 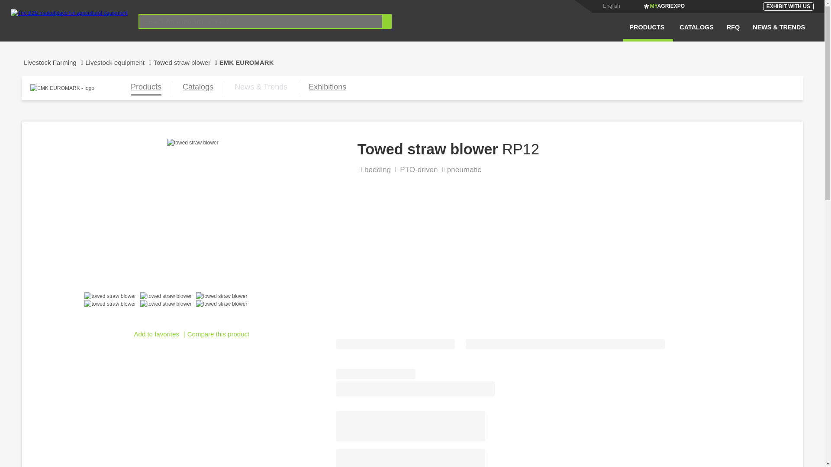 What do you see at coordinates (145, 88) in the screenshot?
I see `Products` at bounding box center [145, 88].